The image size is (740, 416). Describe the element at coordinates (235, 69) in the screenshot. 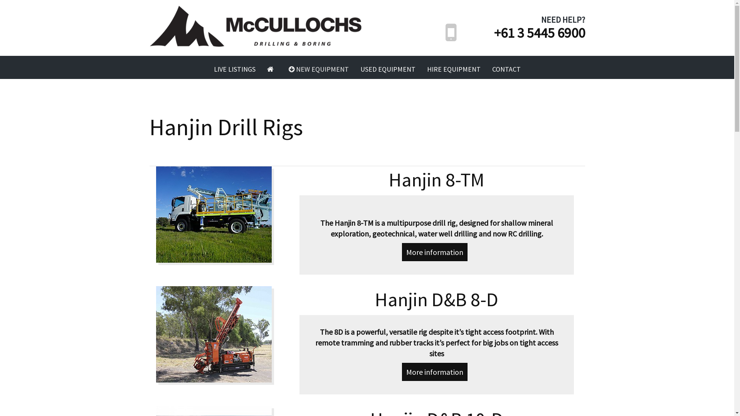

I see `LIVE LISTINGS` at that location.